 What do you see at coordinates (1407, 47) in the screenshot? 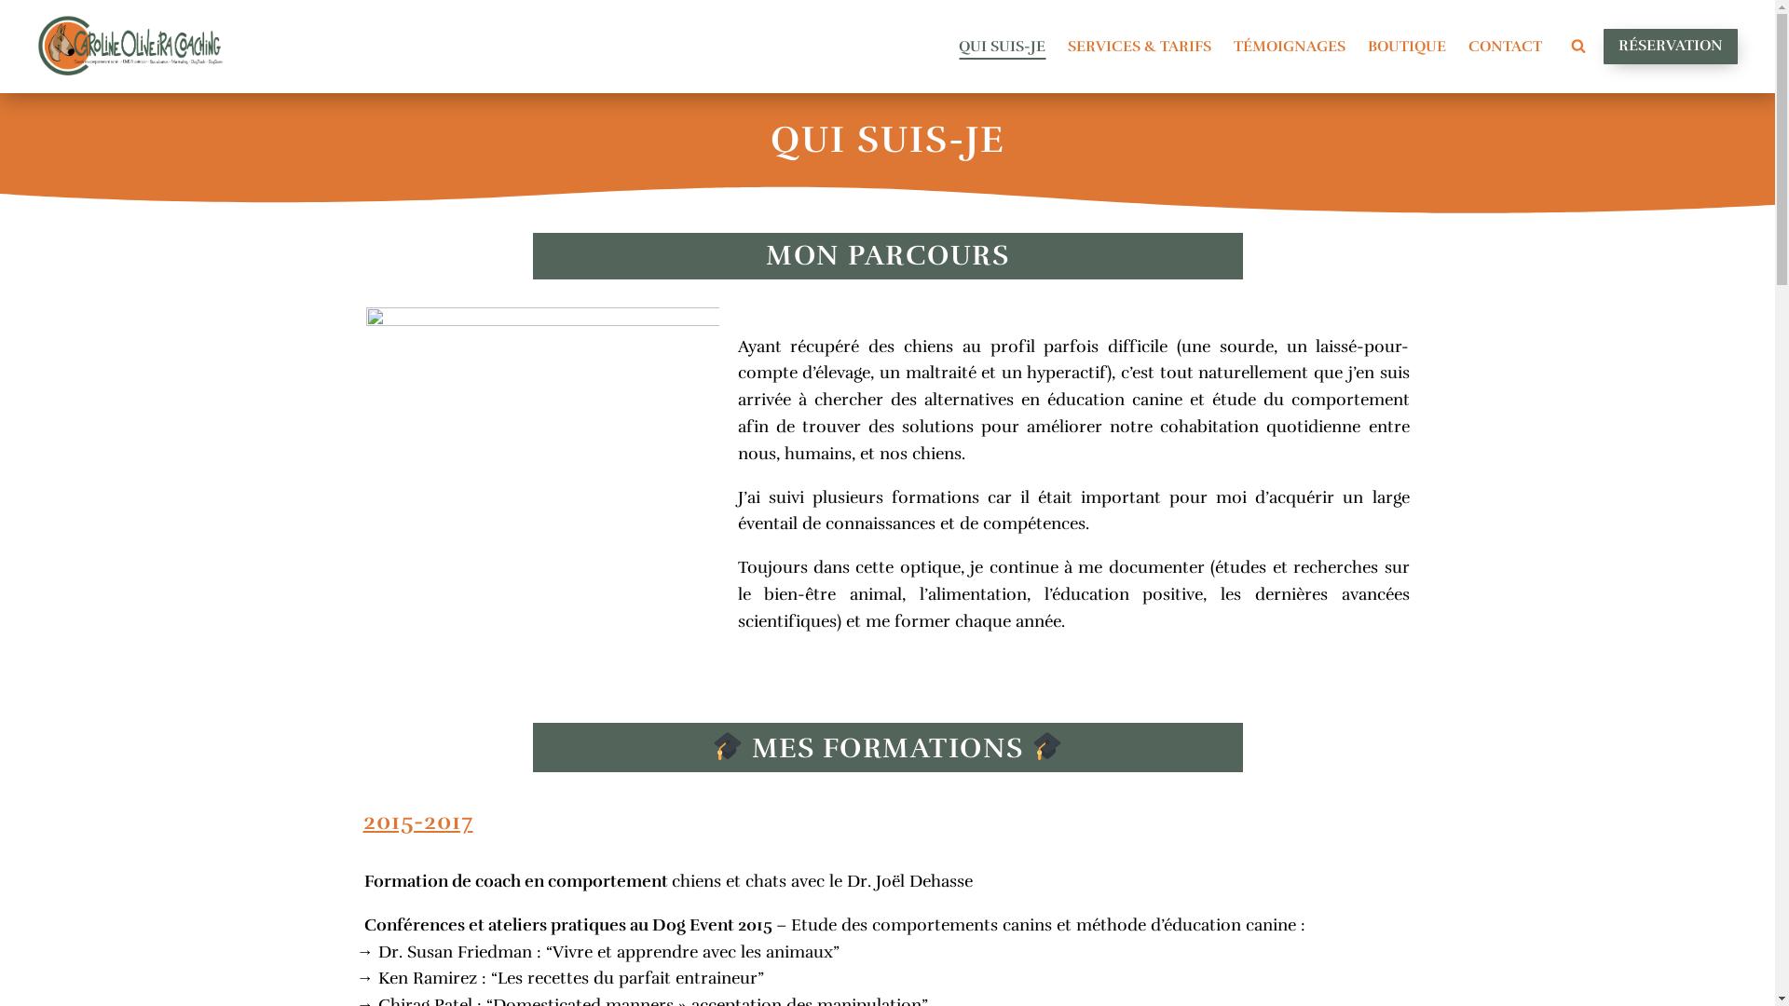
I see `BOUTIQUE` at bounding box center [1407, 47].